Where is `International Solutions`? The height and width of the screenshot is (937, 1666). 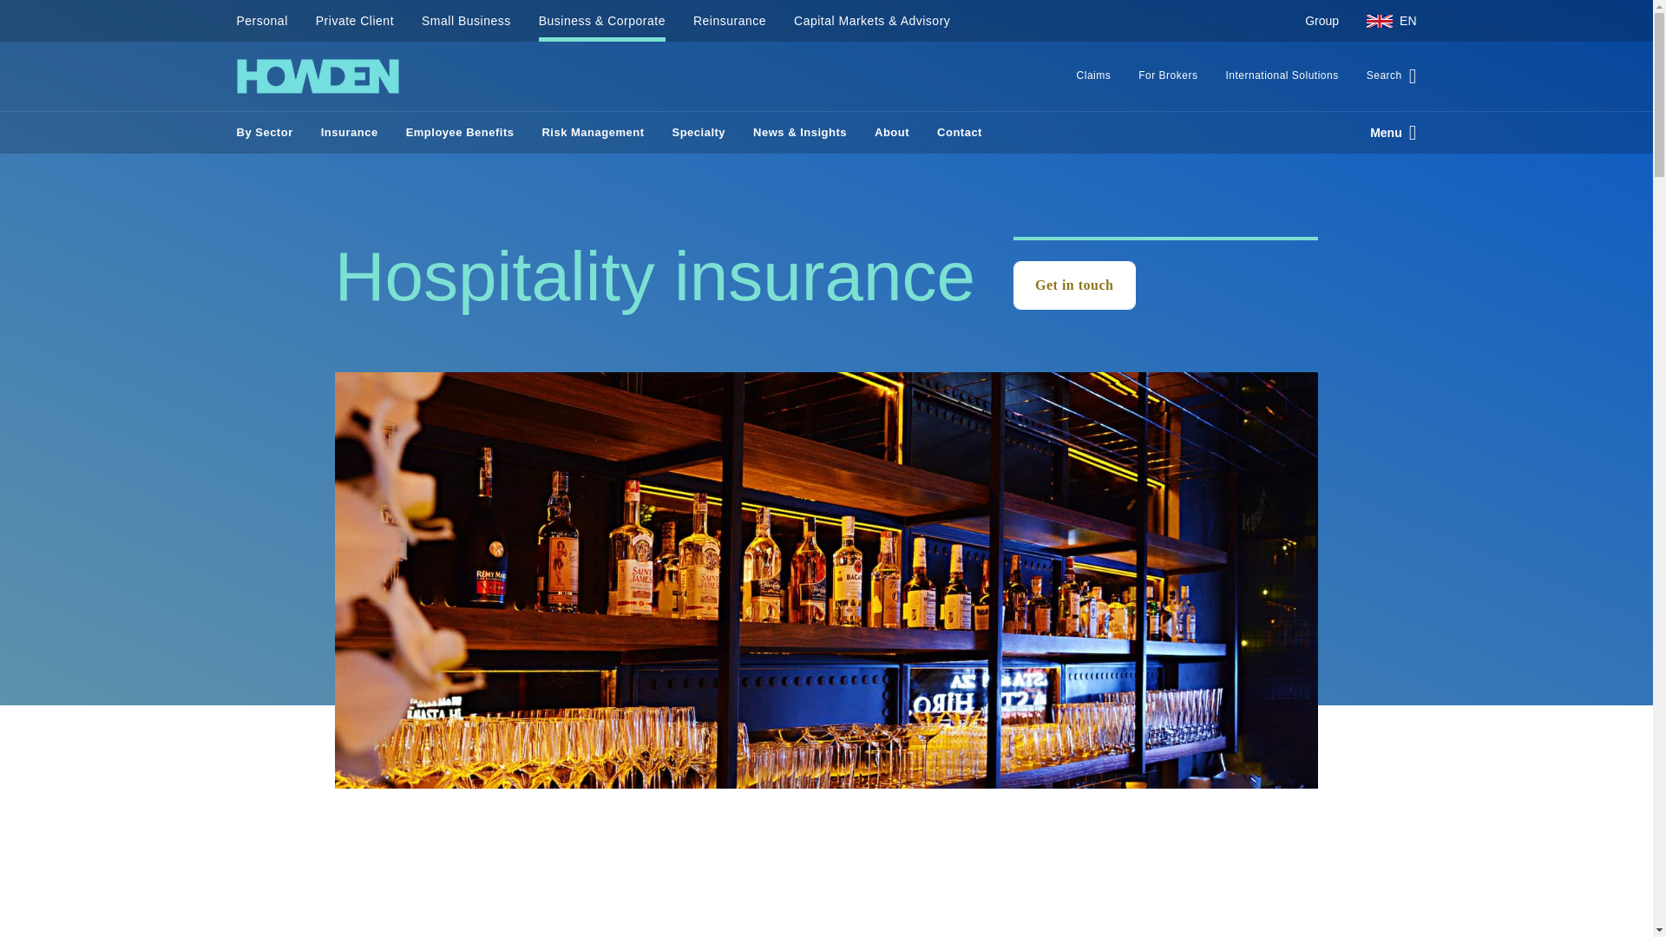 International Solutions is located at coordinates (1281, 76).